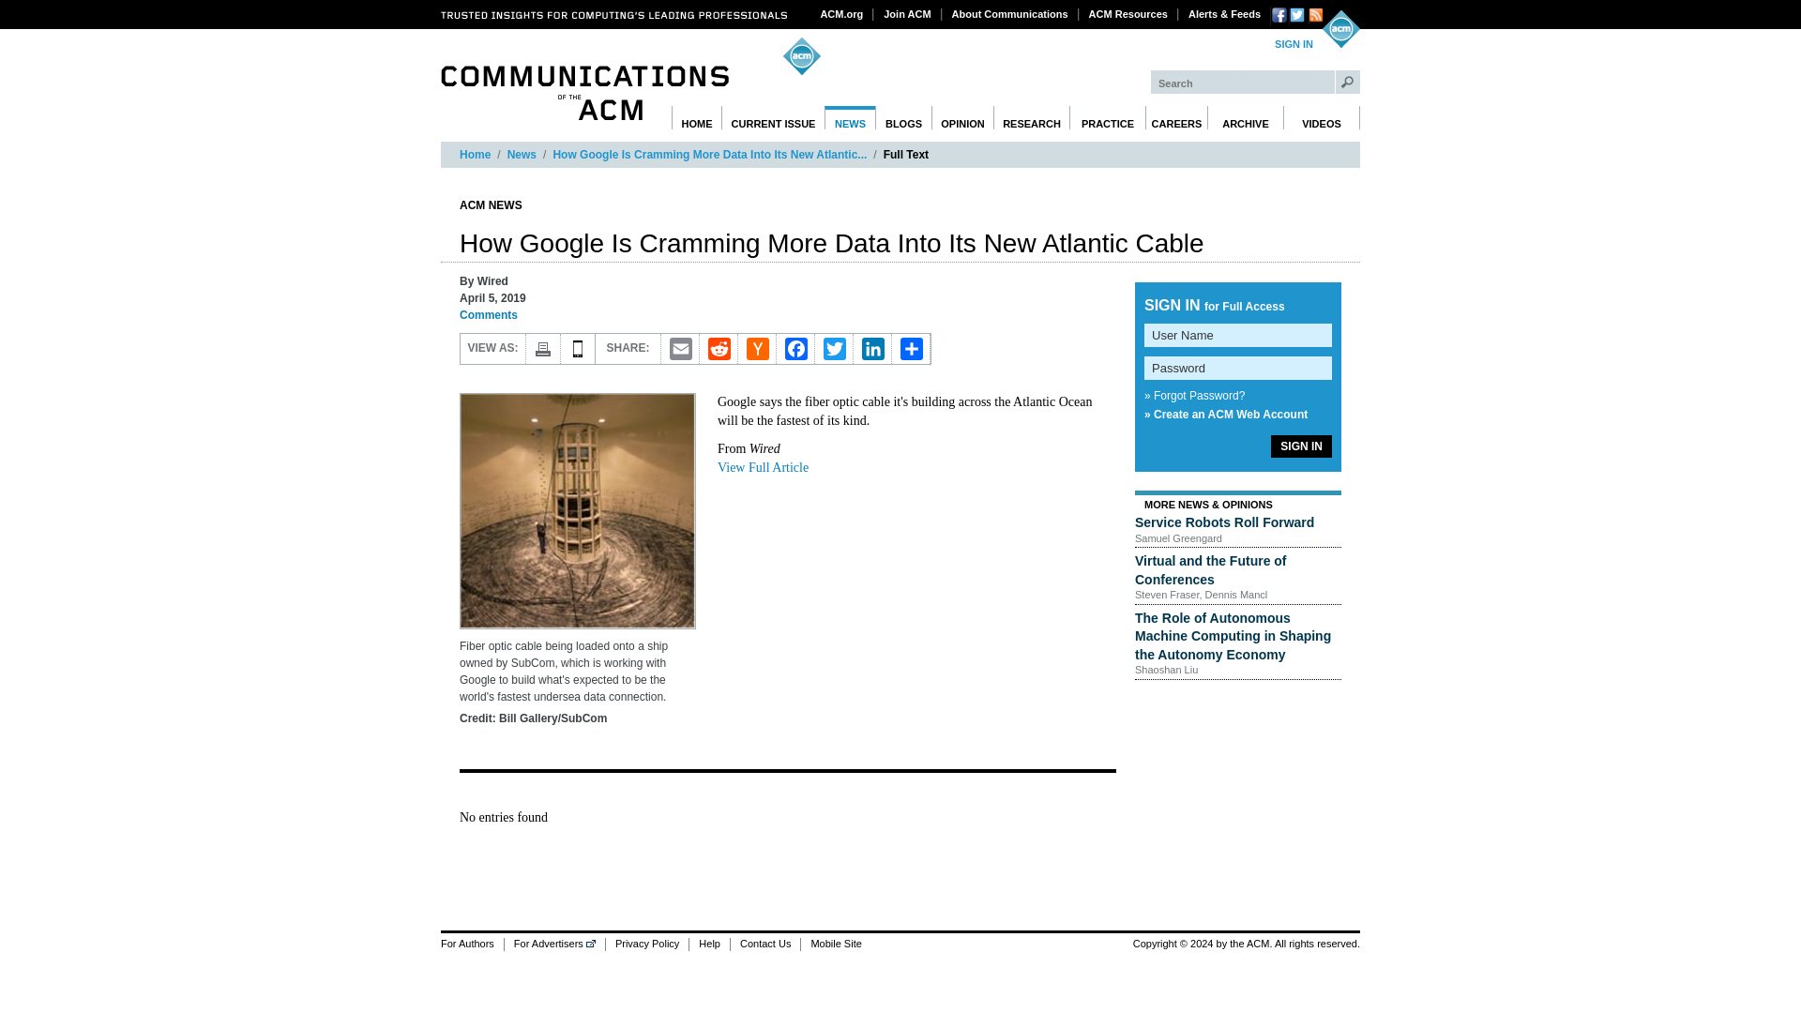  Describe the element at coordinates (473, 944) in the screenshot. I see `For Authors` at that location.